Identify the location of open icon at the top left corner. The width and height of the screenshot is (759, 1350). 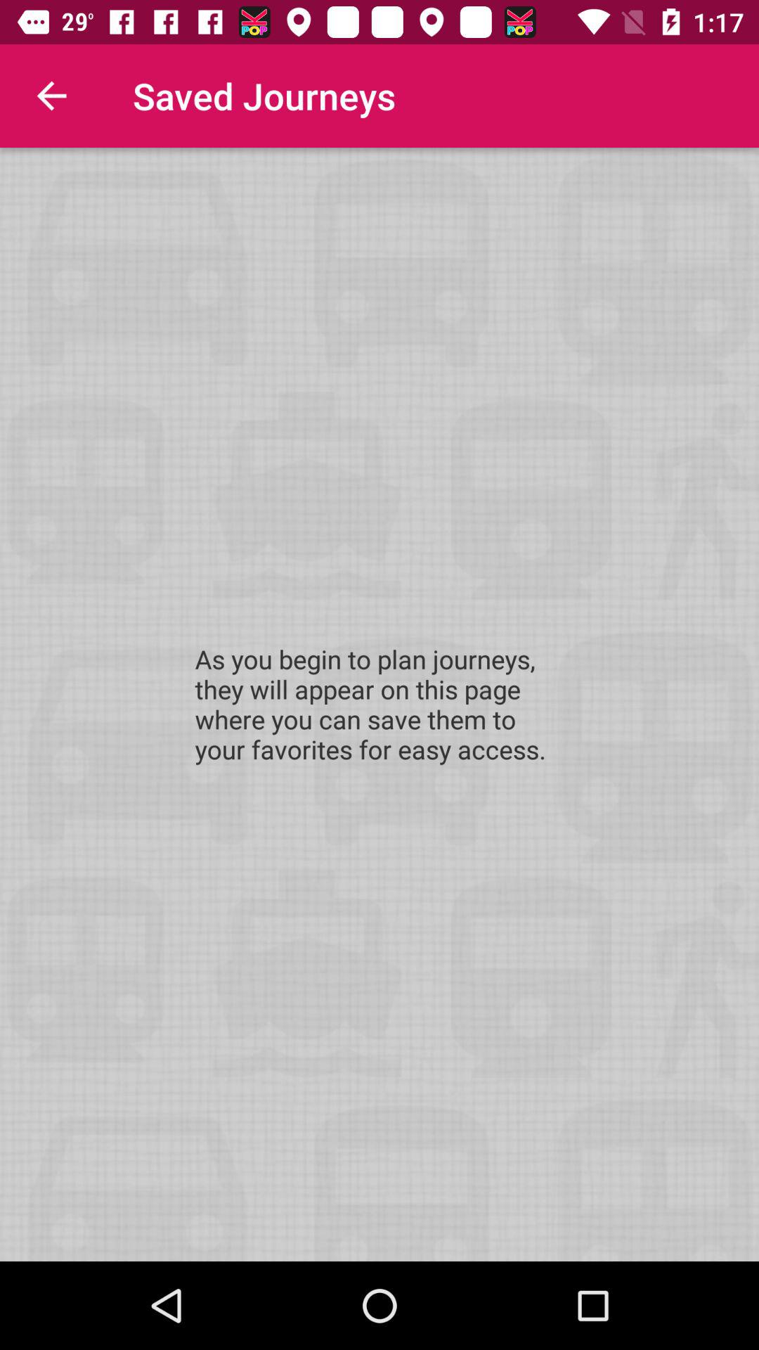
(51, 96).